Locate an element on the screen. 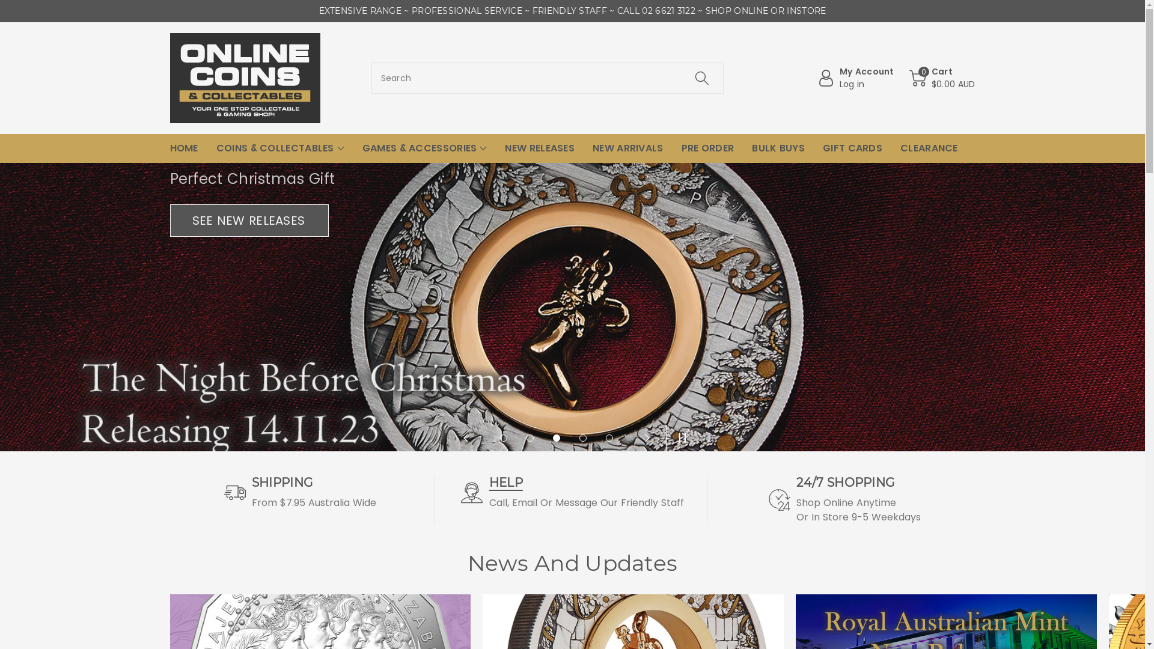 The image size is (1154, 649). SHOP INTERCEPT CAPSULES is located at coordinates (275, 206).